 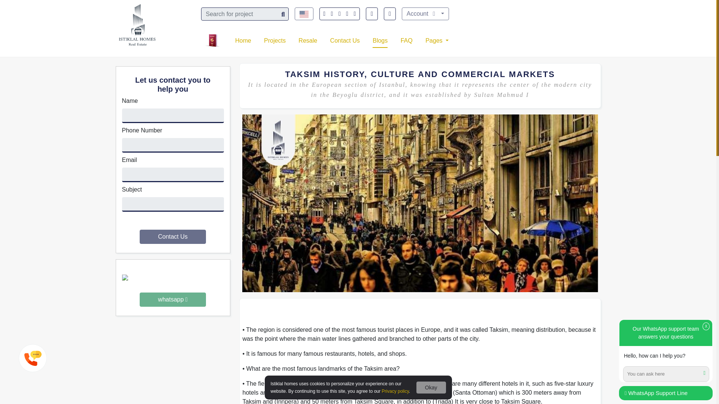 What do you see at coordinates (307, 40) in the screenshot?
I see `Resale` at bounding box center [307, 40].